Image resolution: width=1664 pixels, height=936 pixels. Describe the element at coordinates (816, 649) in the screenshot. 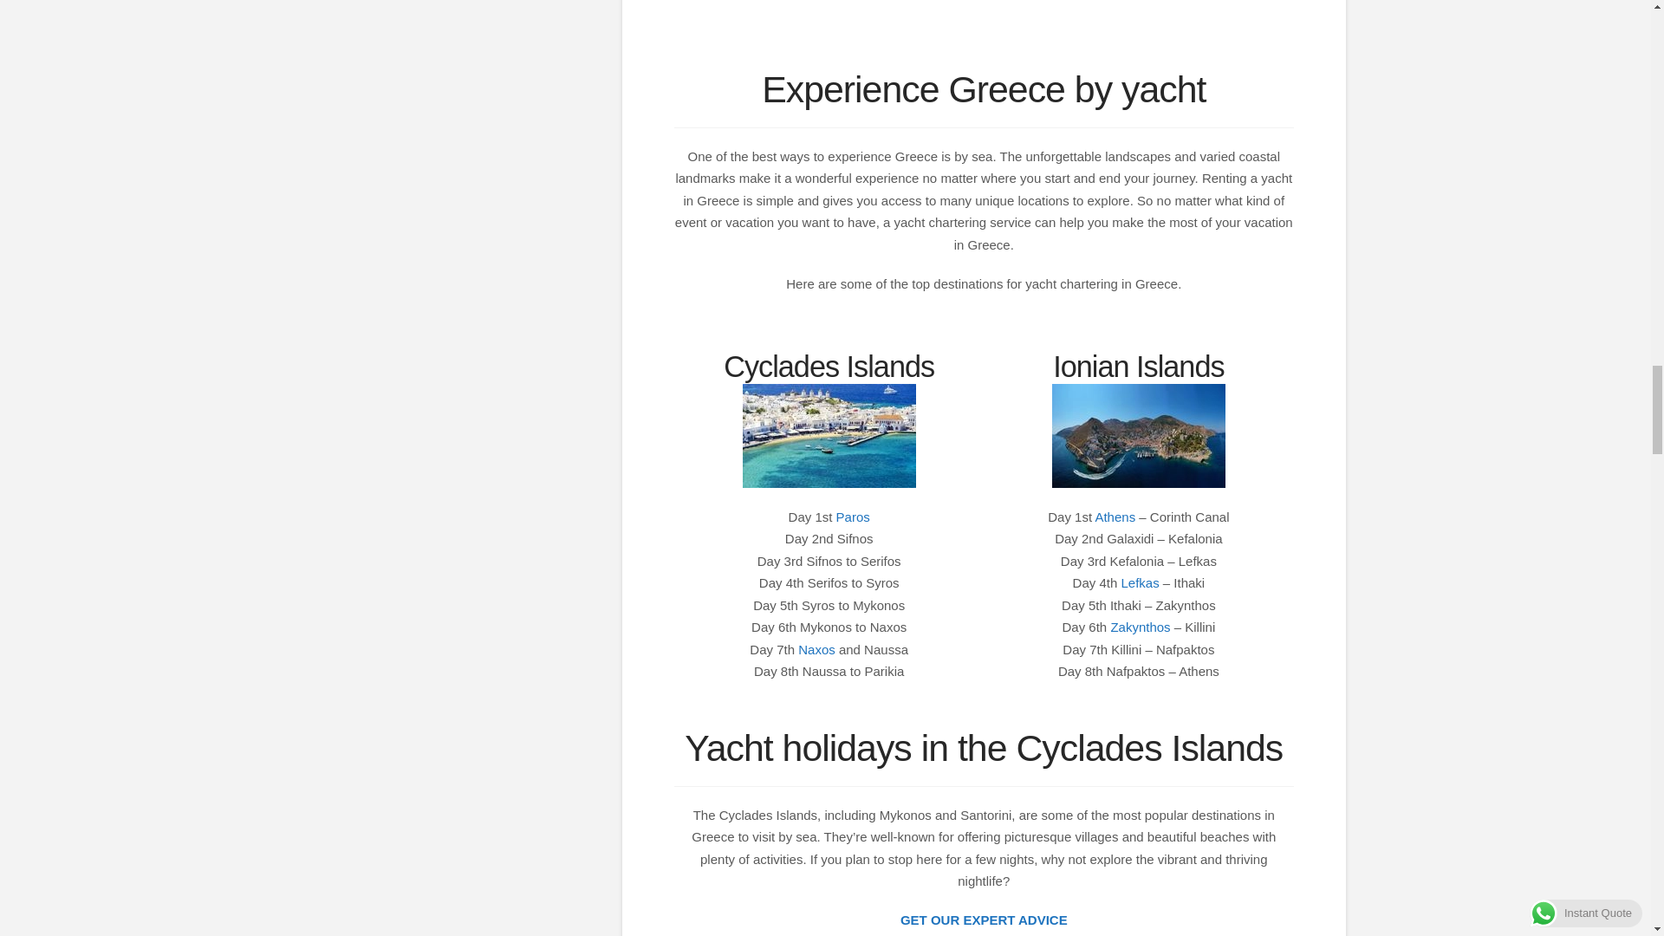

I see `Naxos` at that location.